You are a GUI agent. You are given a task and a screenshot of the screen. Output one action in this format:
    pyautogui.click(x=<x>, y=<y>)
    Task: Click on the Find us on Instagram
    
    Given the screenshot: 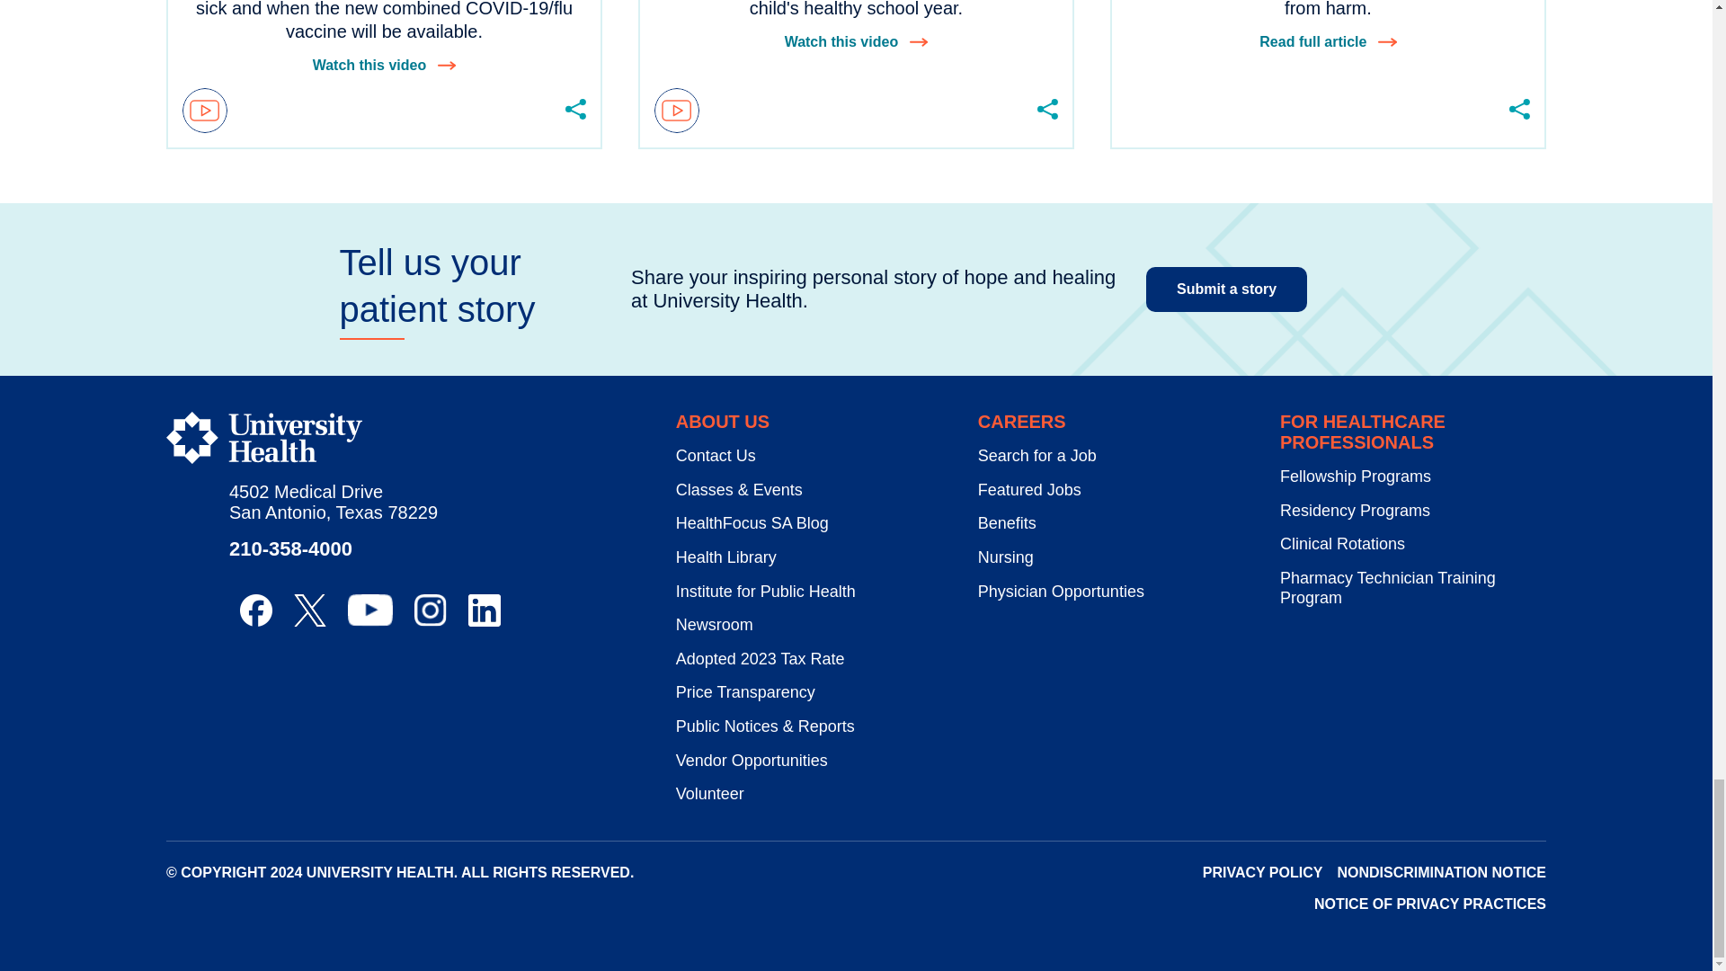 What is the action you would take?
    pyautogui.click(x=430, y=610)
    